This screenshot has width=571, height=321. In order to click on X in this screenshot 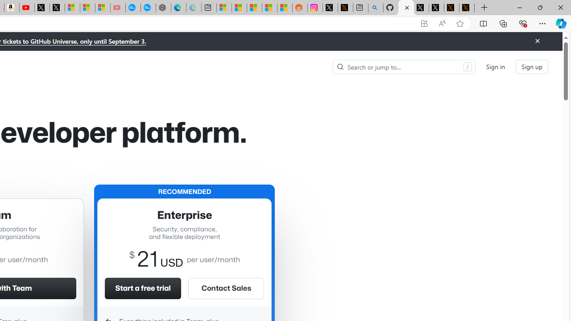, I will do `click(57, 8)`.